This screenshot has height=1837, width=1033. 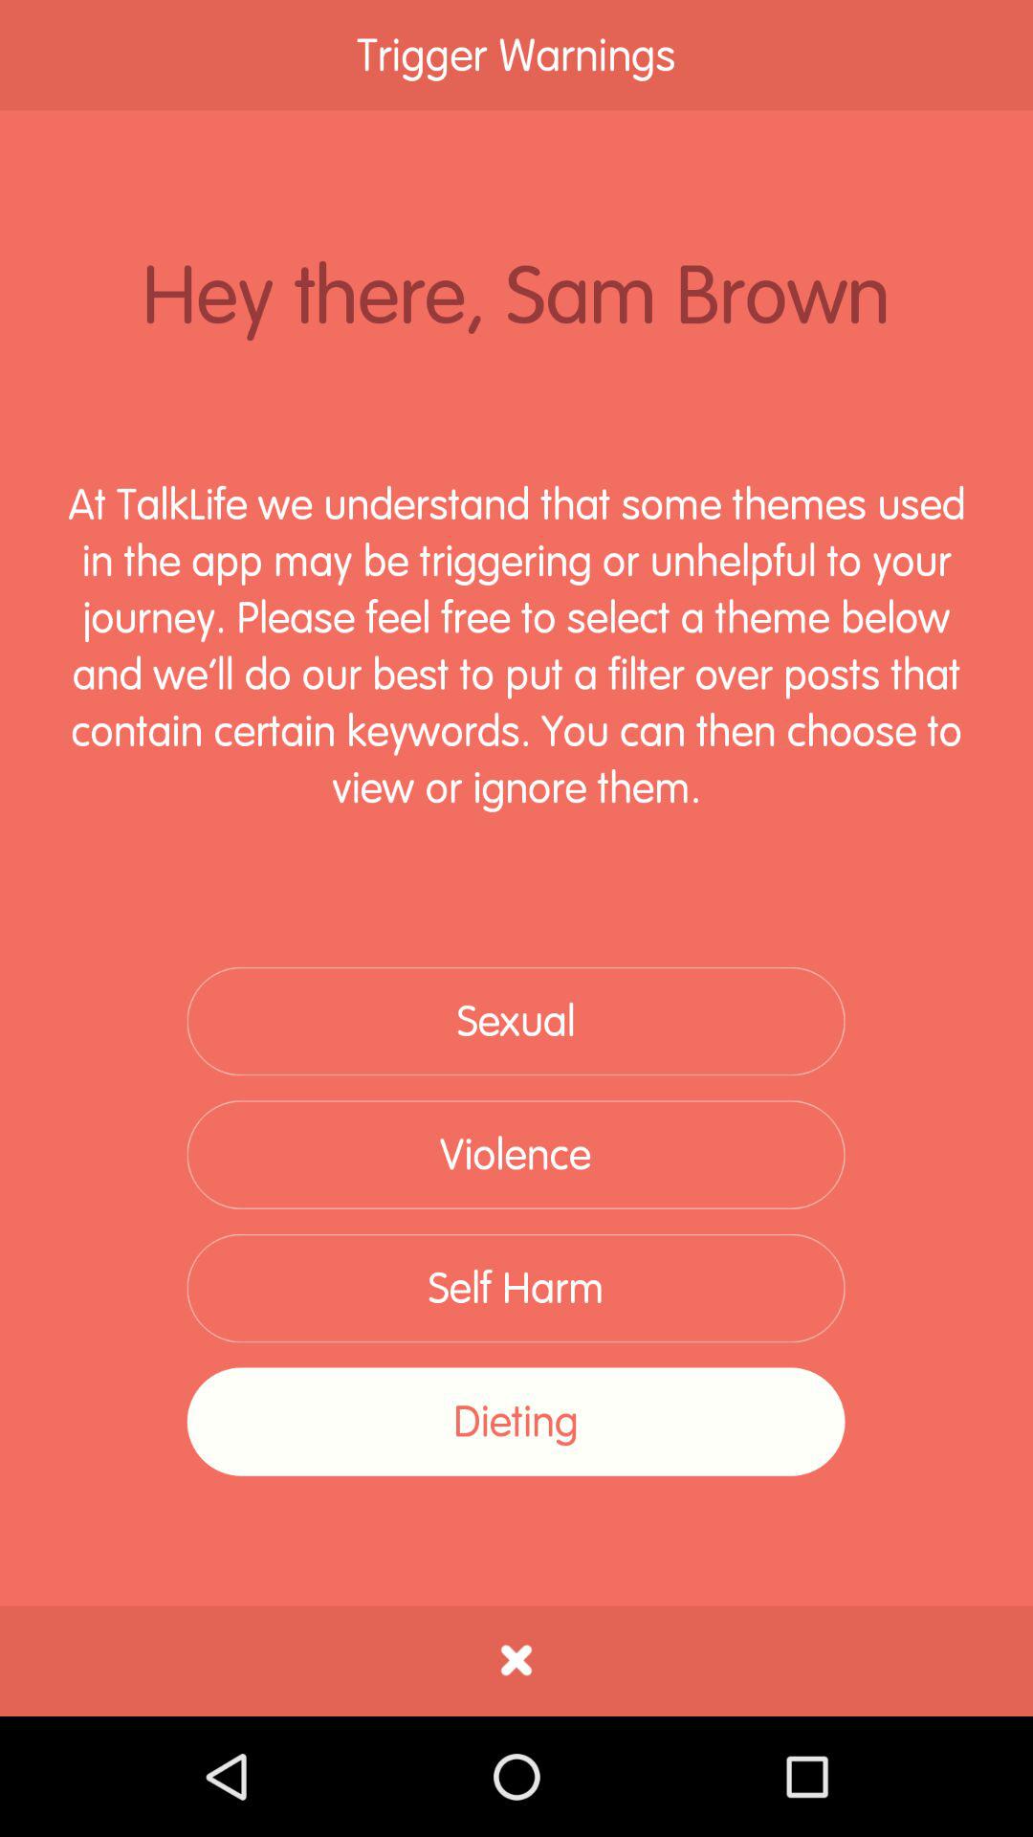 I want to click on flip until the dieting icon, so click(x=516, y=1422).